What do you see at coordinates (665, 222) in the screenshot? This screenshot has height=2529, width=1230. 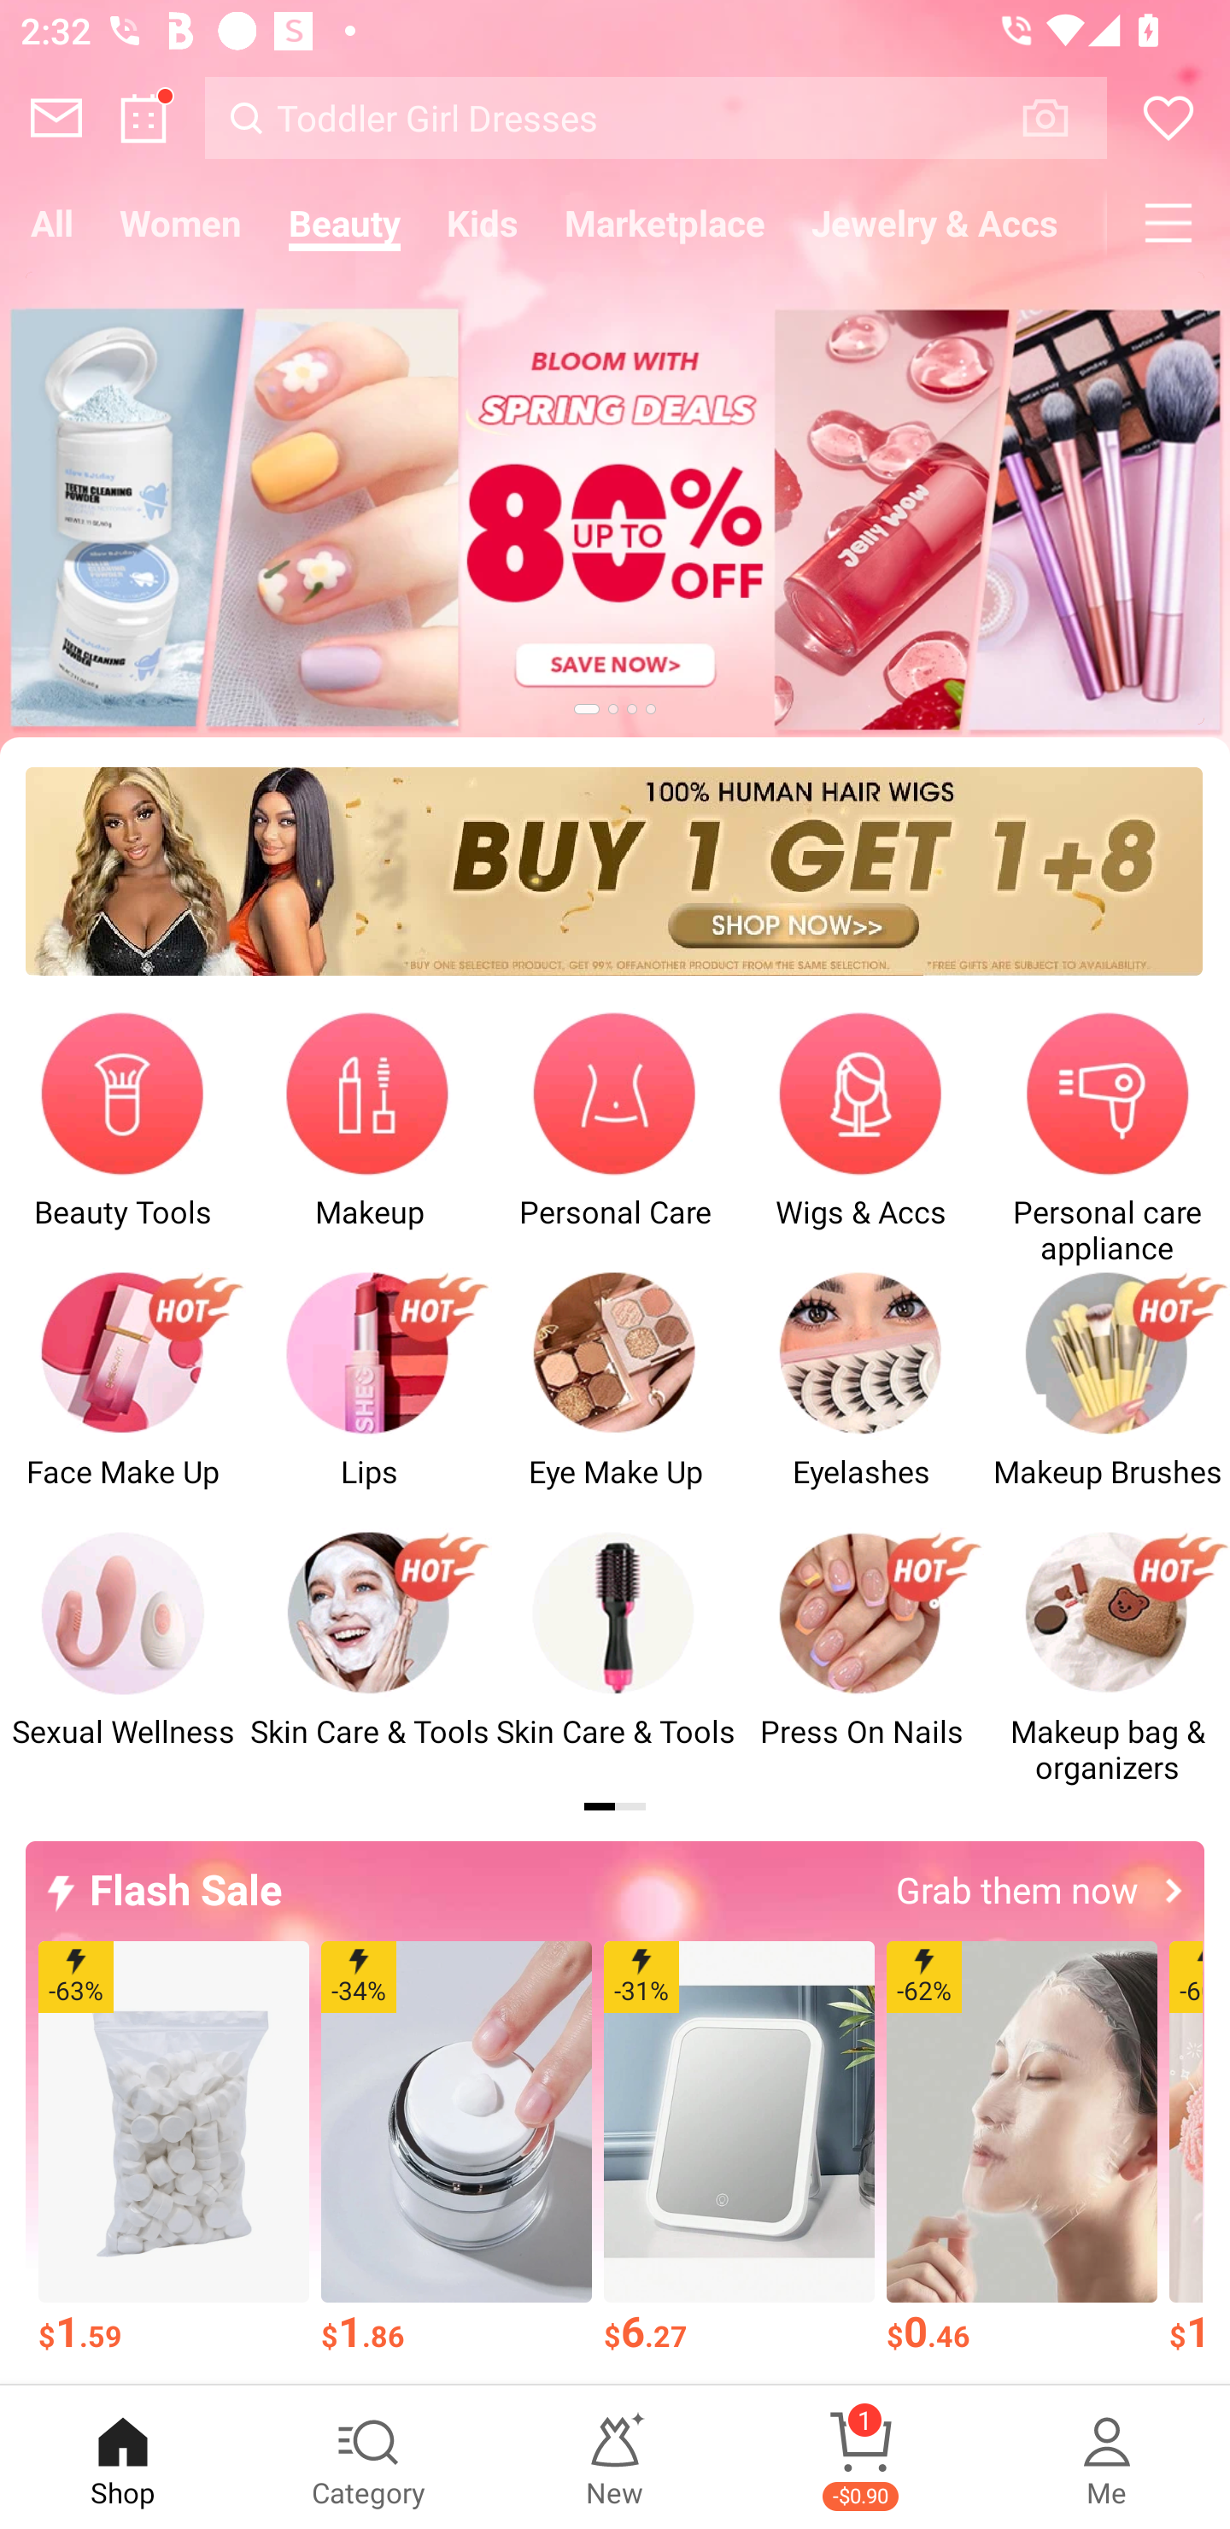 I see `Marketplace` at bounding box center [665, 222].